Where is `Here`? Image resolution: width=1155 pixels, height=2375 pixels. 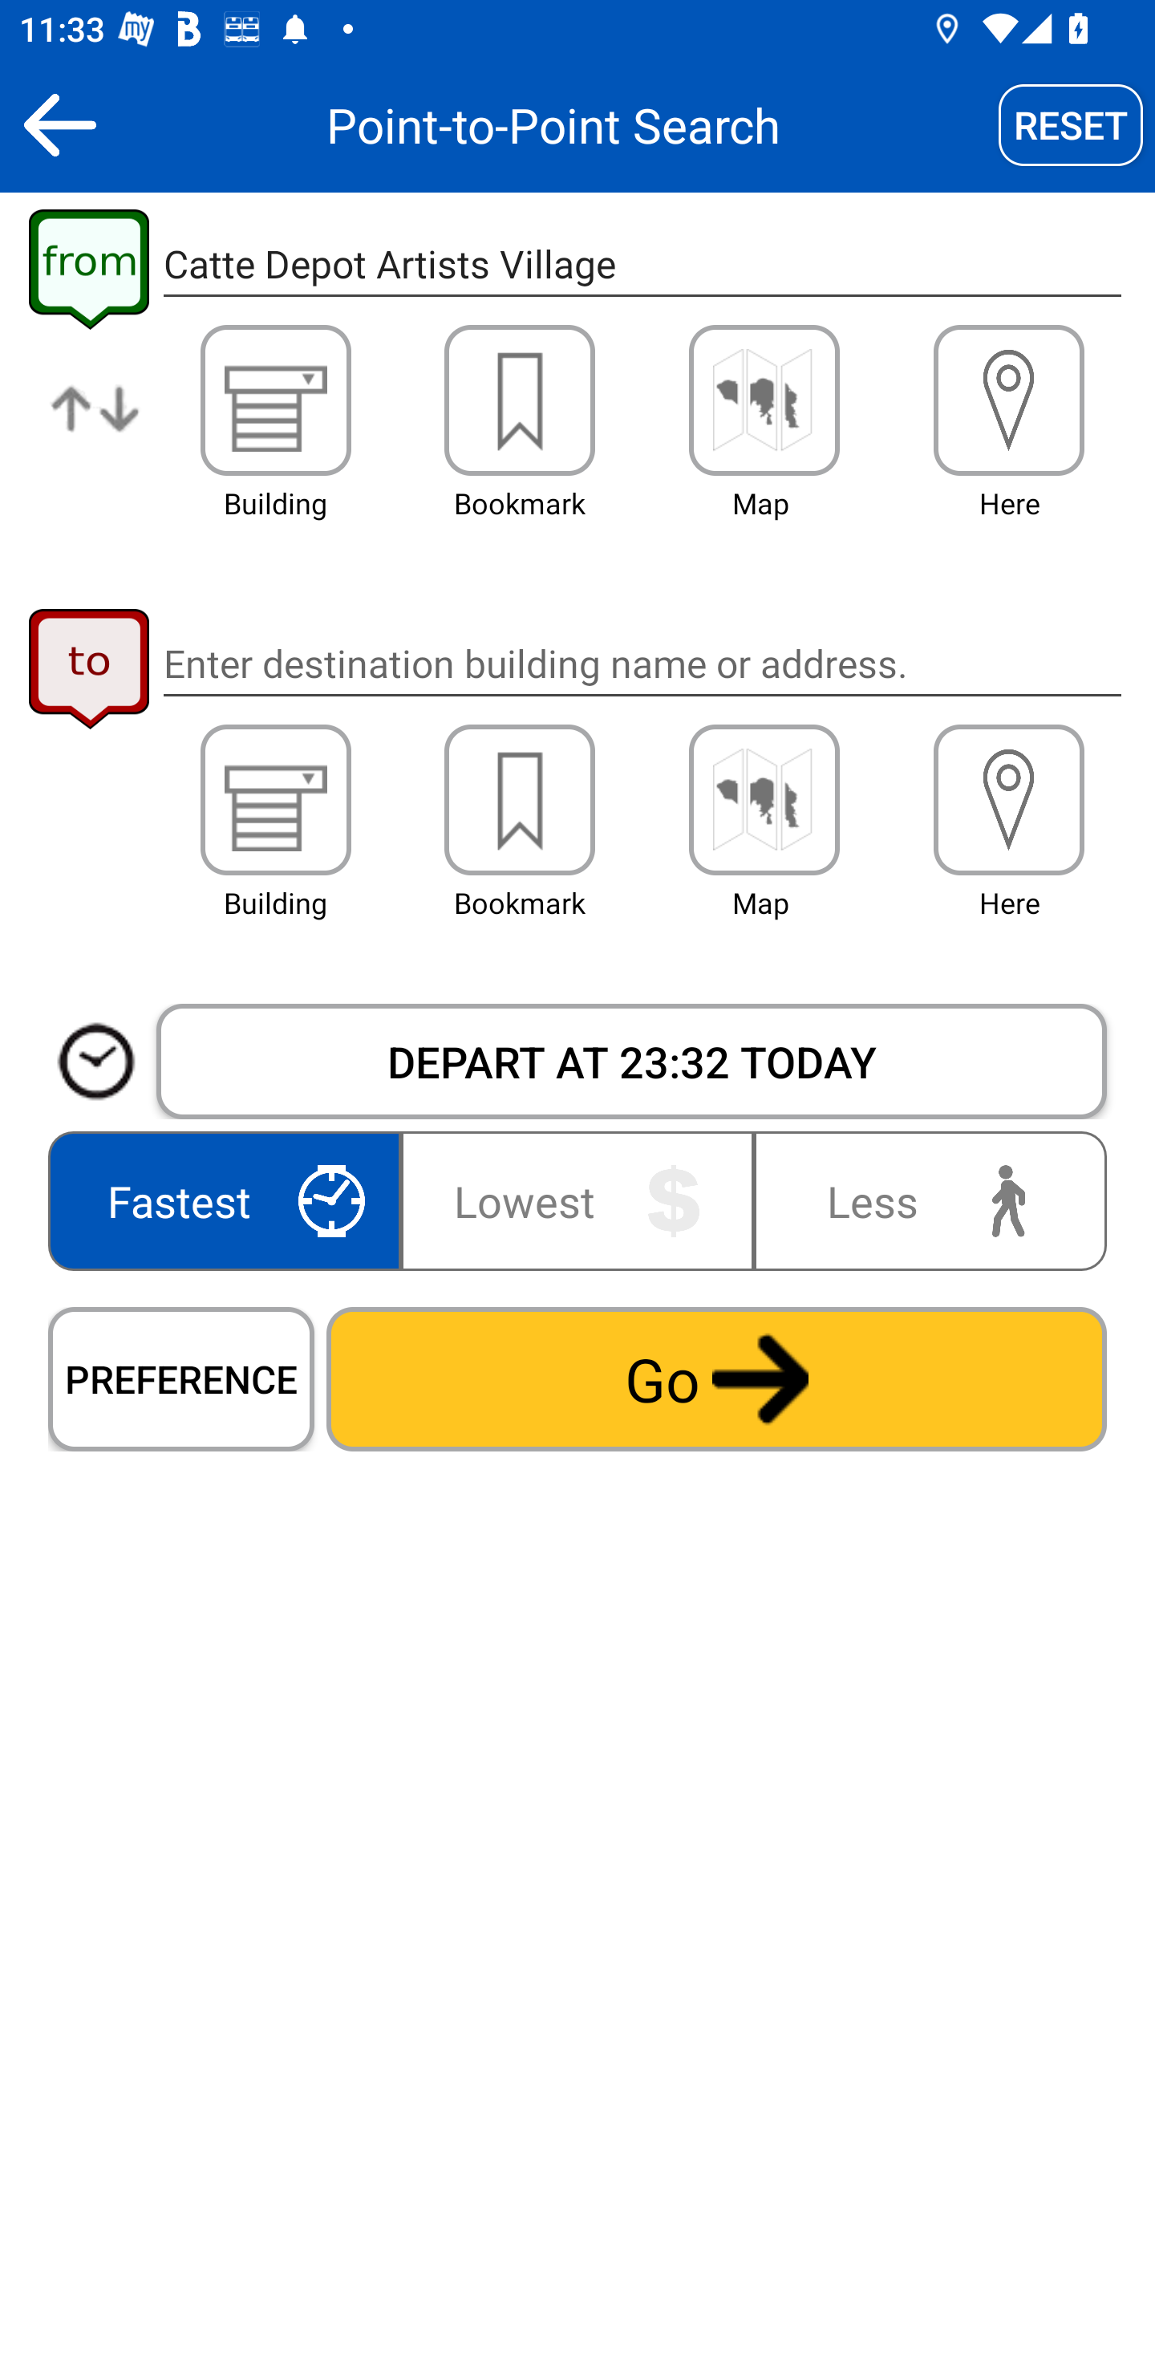 Here is located at coordinates (1009, 800).